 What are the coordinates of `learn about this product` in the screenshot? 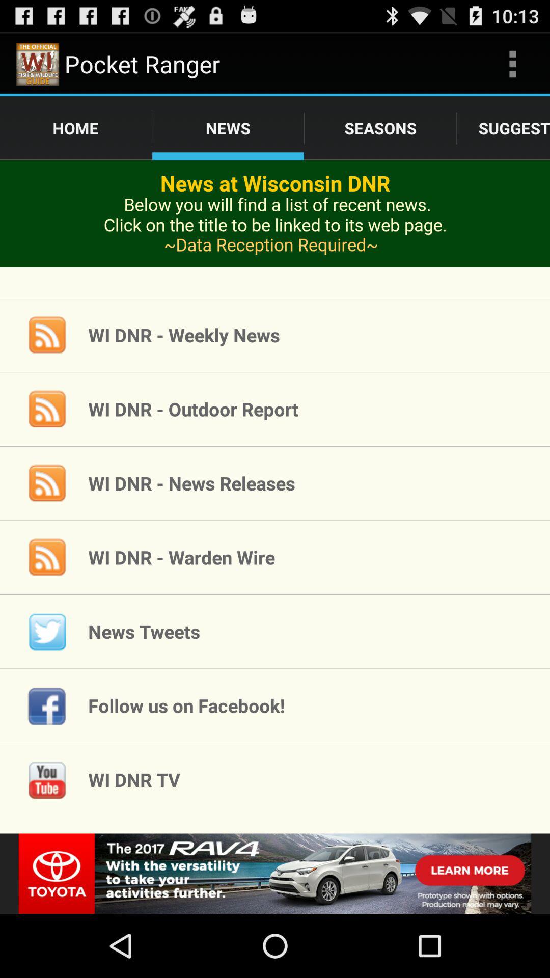 It's located at (275, 229).